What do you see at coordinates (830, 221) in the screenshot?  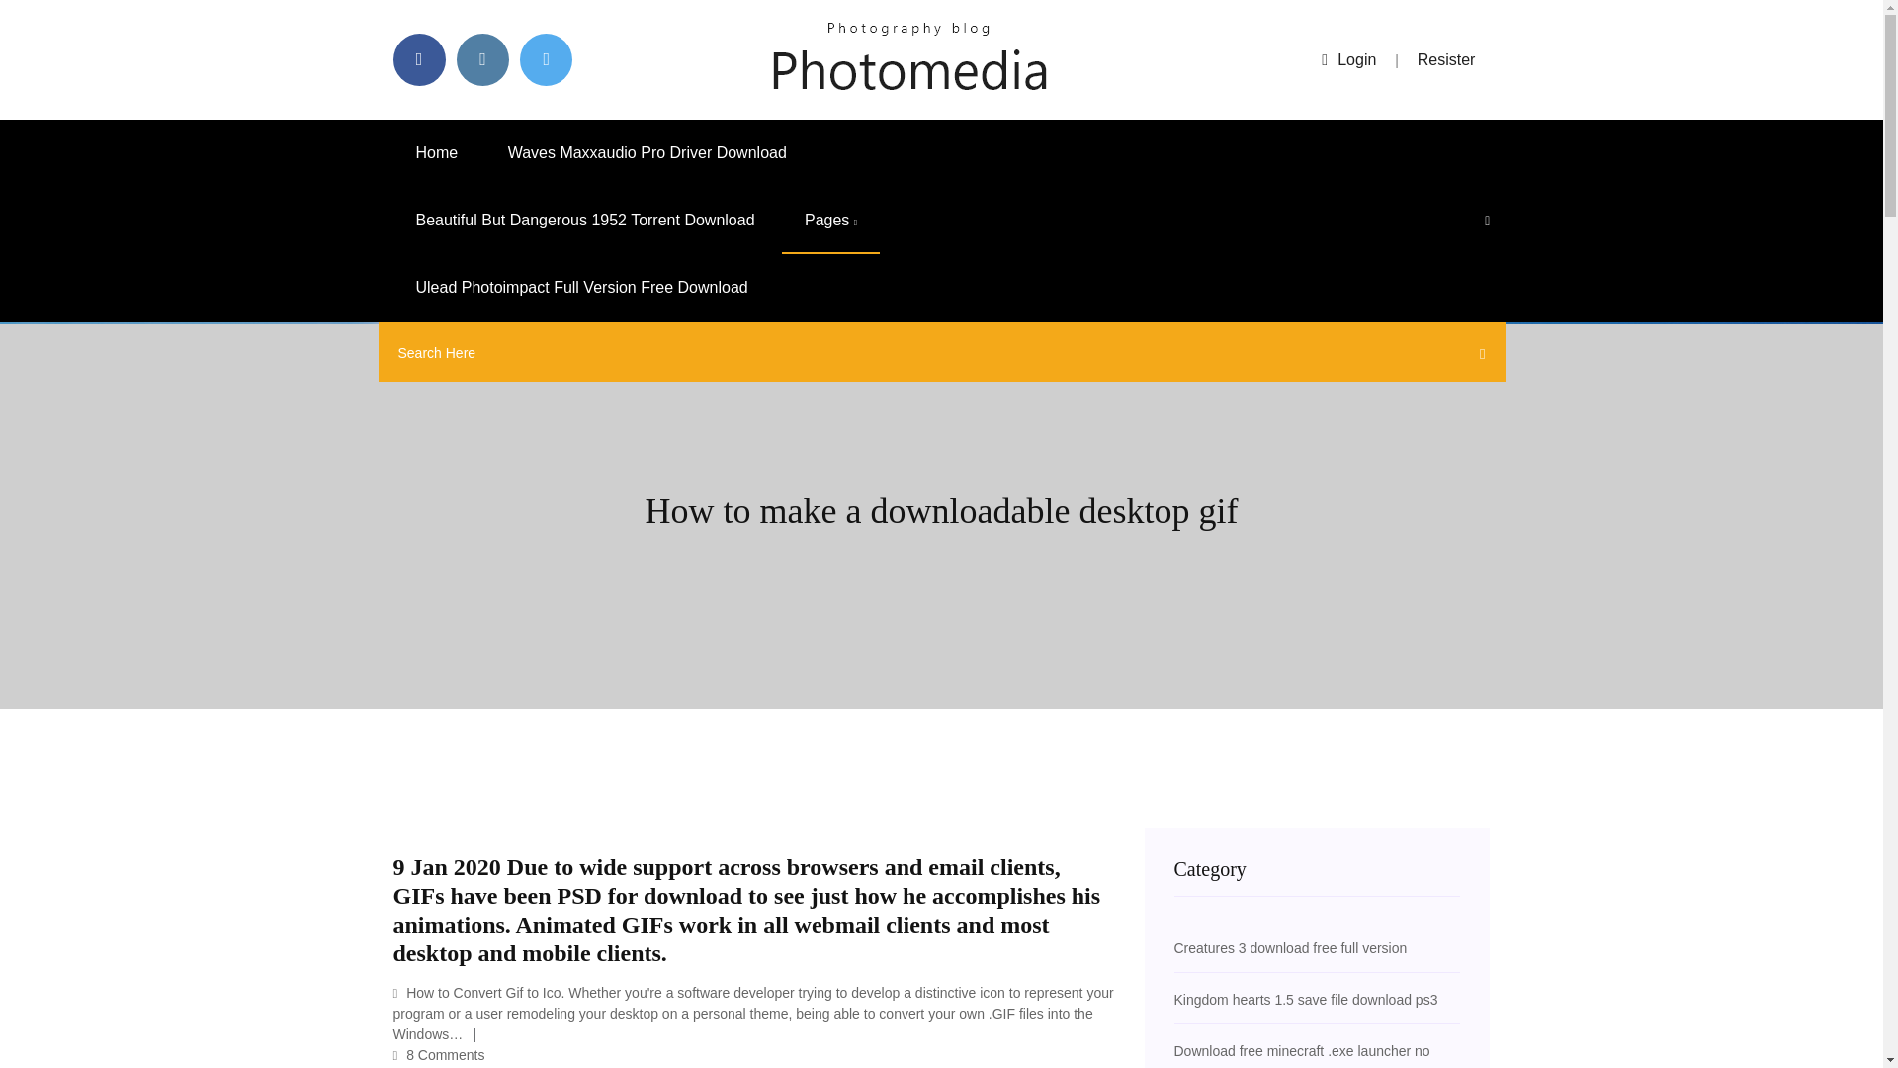 I see `Pages` at bounding box center [830, 221].